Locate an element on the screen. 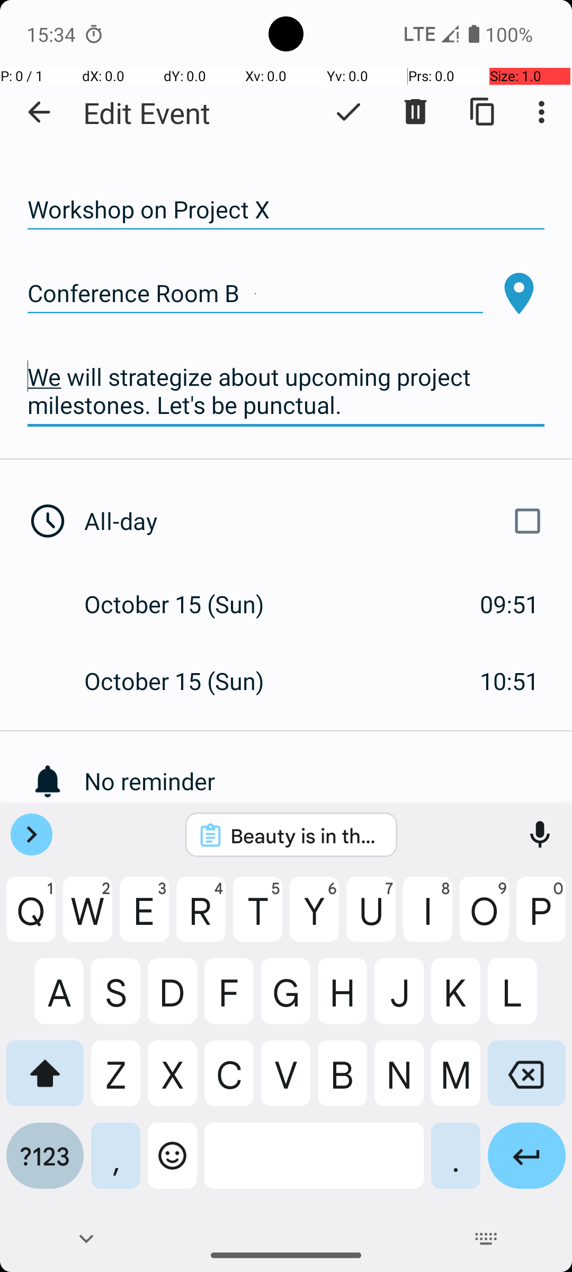 The width and height of the screenshot is (572, 1272). Beauty is in the eye of the beholder. is located at coordinates (305, 835).